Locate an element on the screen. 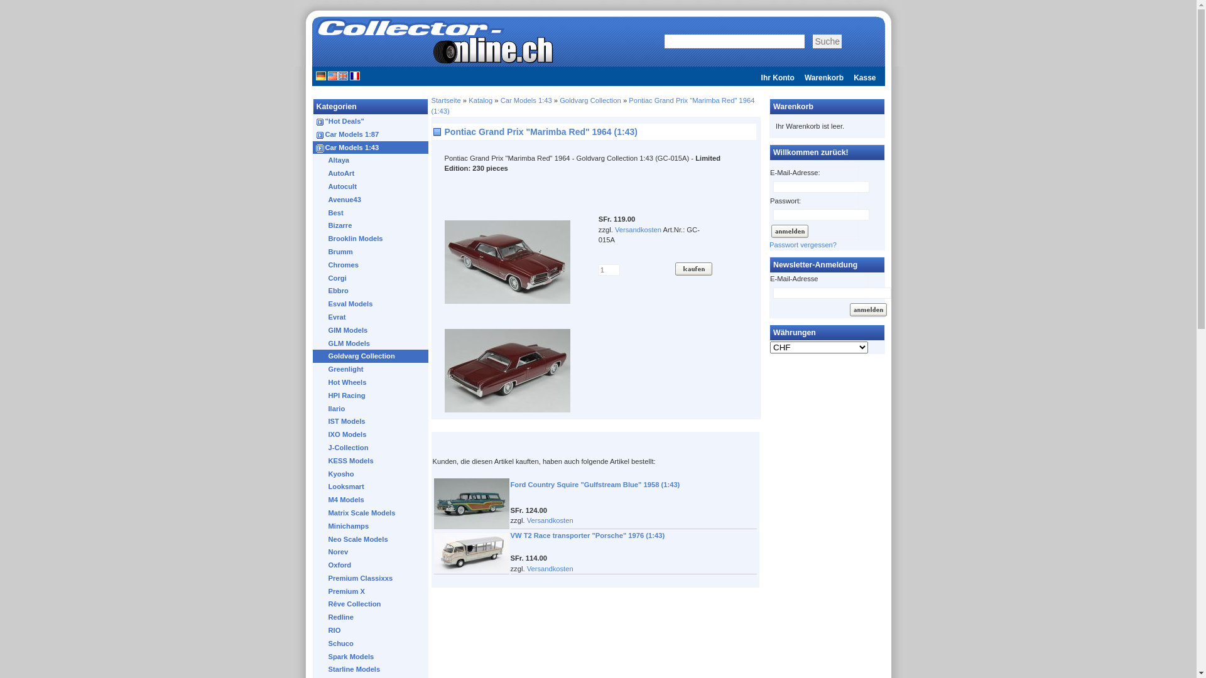 The width and height of the screenshot is (1206, 678). Katalog is located at coordinates (481, 100).